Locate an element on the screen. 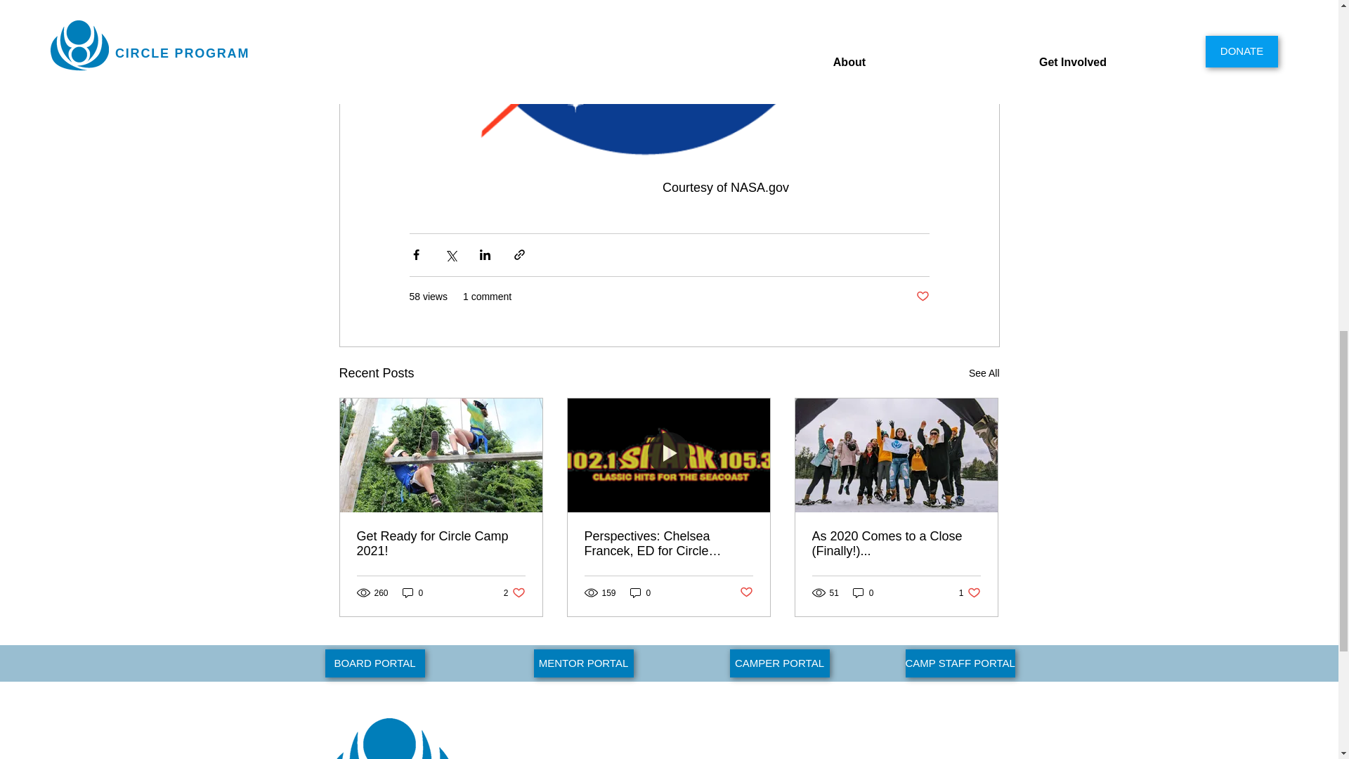 The height and width of the screenshot is (759, 1349). BOARD PORTAL is located at coordinates (507, 757).